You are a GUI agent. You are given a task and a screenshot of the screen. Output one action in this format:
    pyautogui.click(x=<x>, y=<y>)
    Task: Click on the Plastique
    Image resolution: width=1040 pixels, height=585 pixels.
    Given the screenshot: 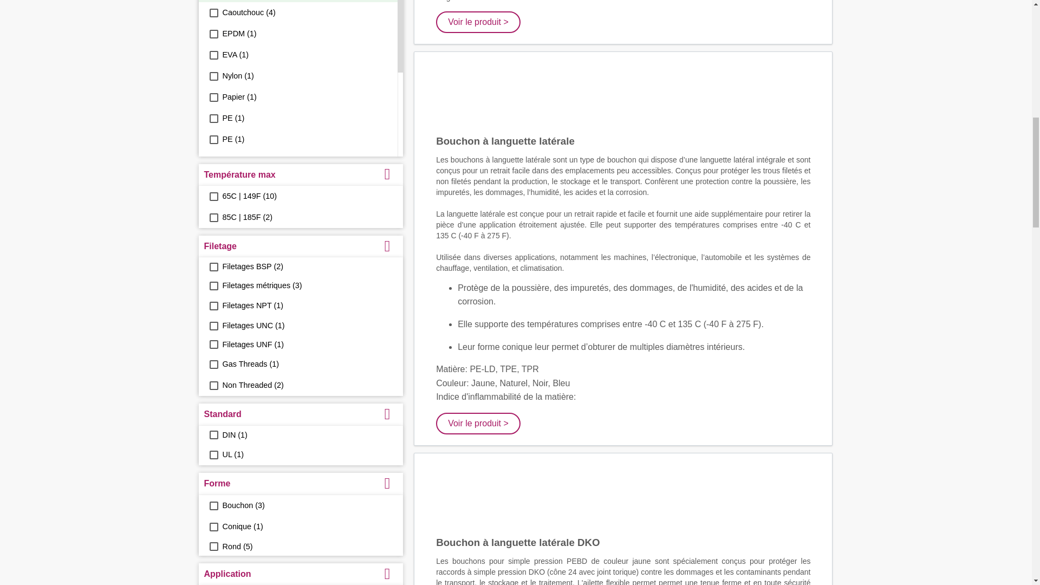 What is the action you would take?
    pyautogui.click(x=213, y=160)
    